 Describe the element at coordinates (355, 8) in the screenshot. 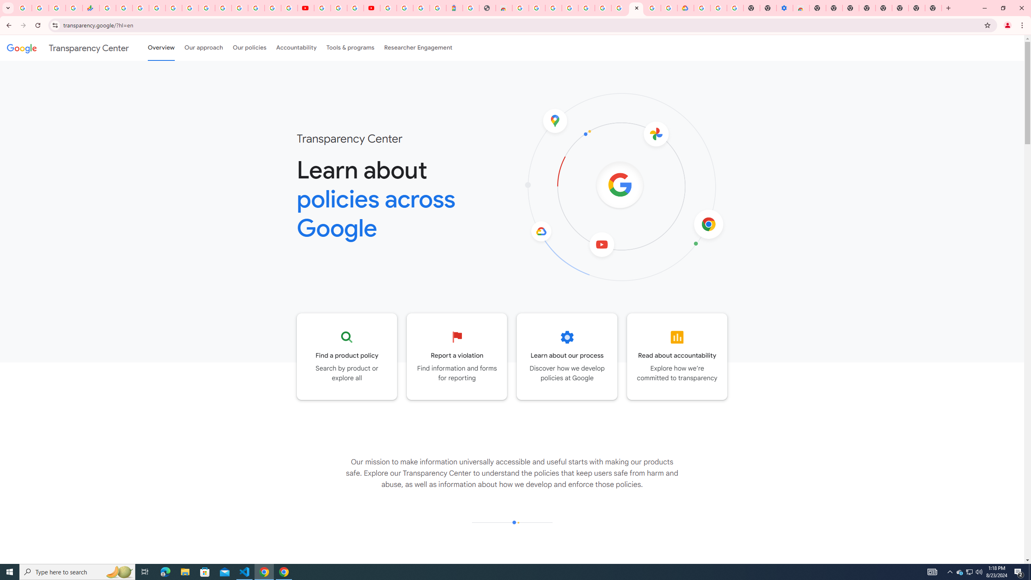

I see `Create your Google Account` at that location.